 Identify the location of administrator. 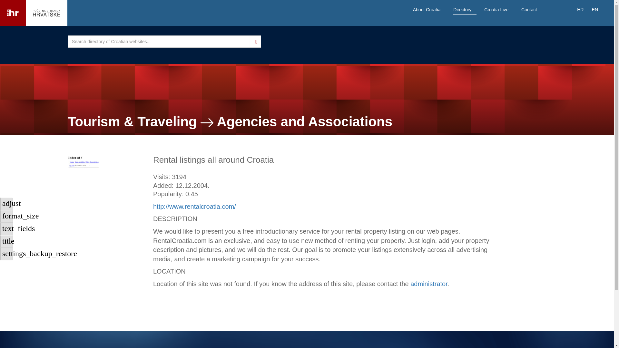
(429, 284).